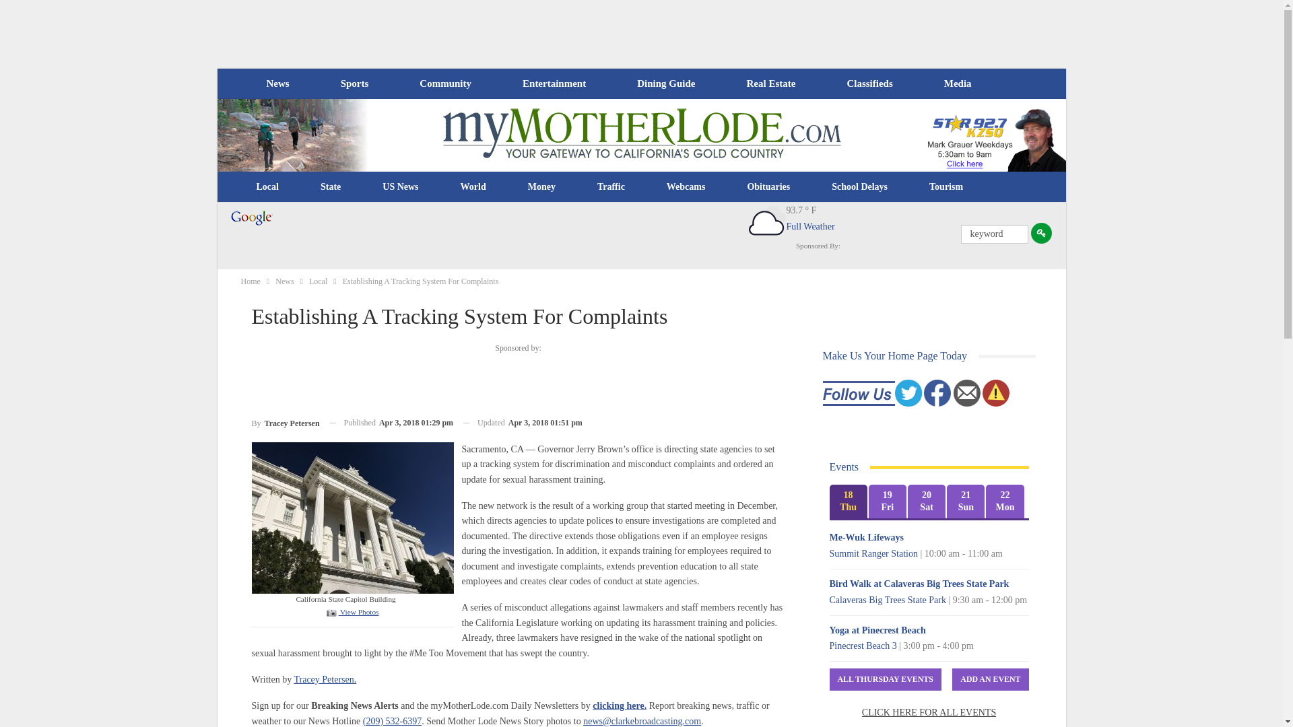  I want to click on Entertainment, so click(554, 83).